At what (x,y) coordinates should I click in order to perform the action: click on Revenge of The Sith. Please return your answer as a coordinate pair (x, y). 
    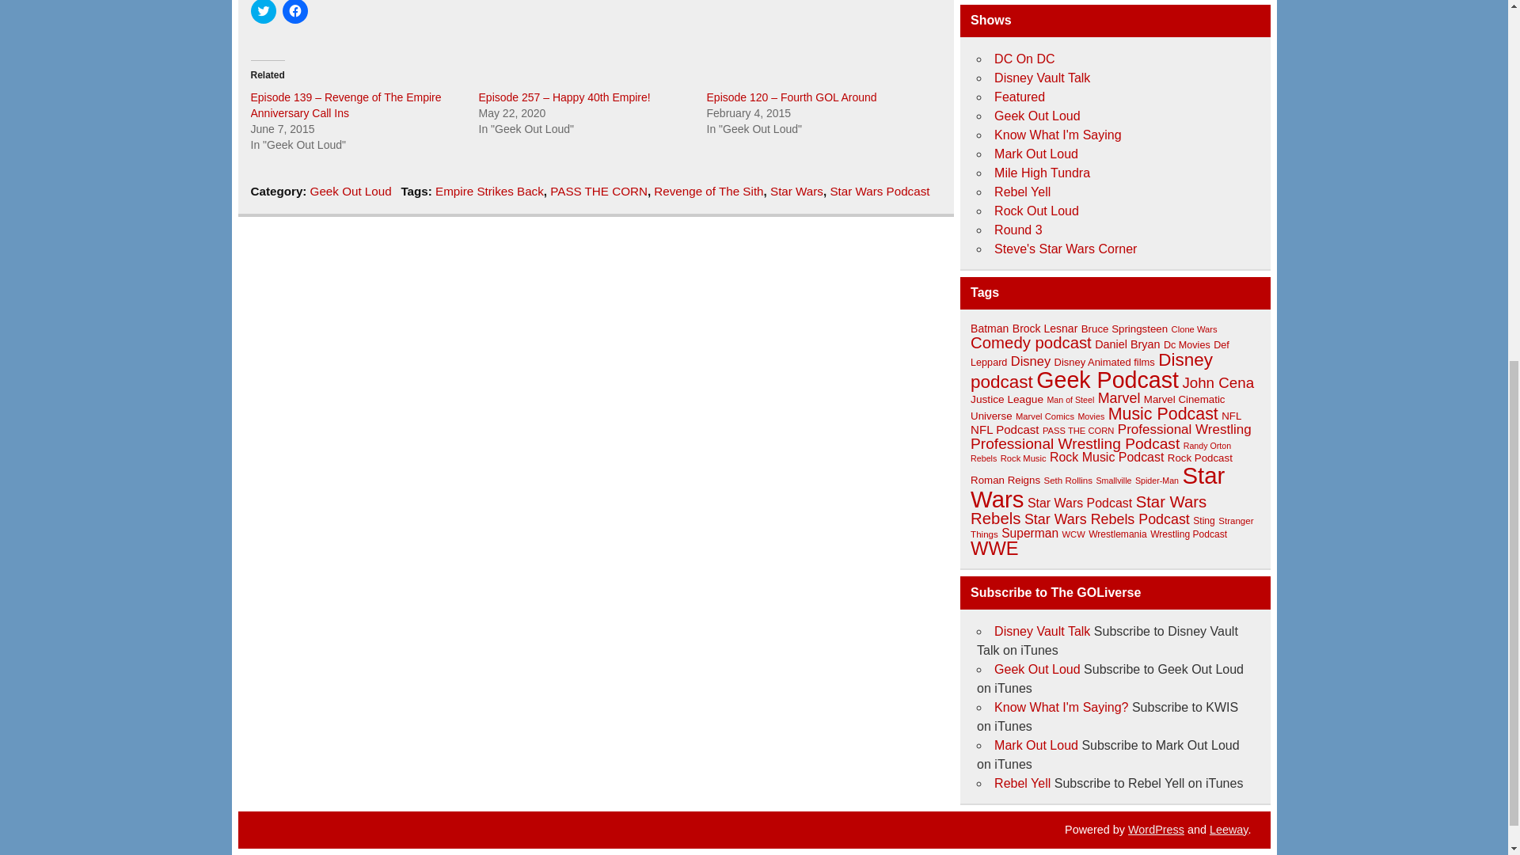
    Looking at the image, I should click on (708, 191).